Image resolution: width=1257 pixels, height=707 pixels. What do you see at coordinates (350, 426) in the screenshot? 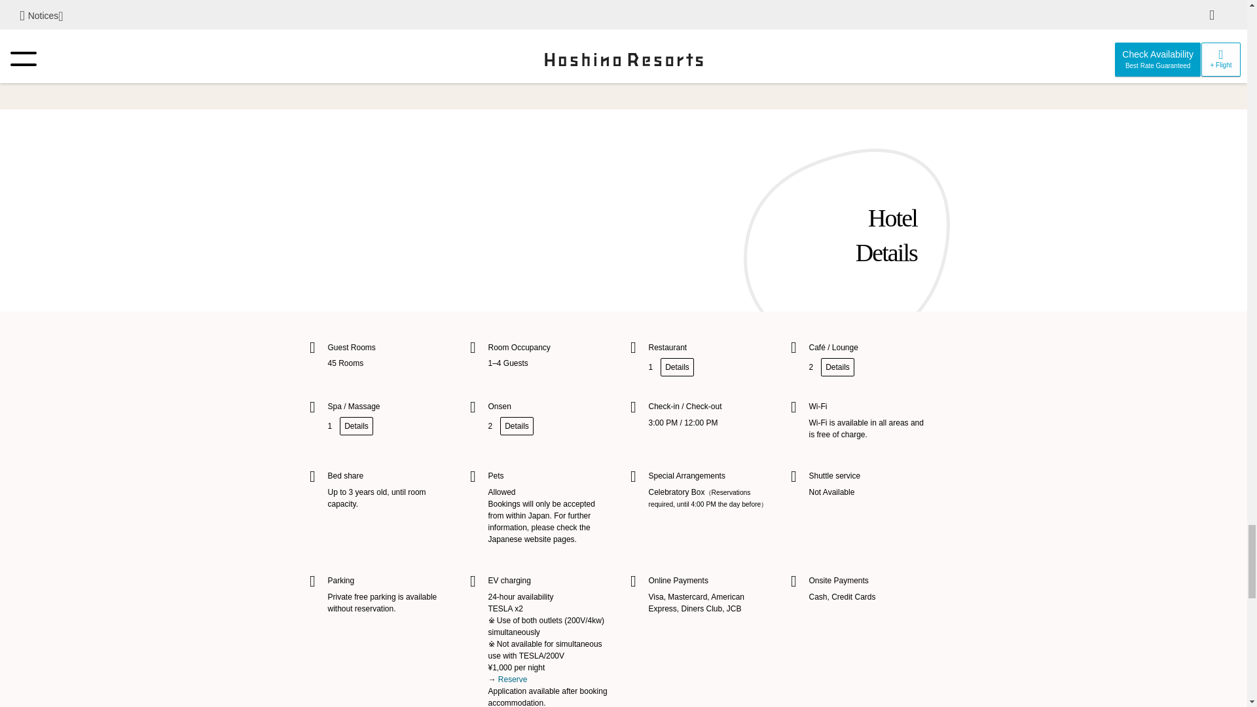
I see `1Details` at bounding box center [350, 426].